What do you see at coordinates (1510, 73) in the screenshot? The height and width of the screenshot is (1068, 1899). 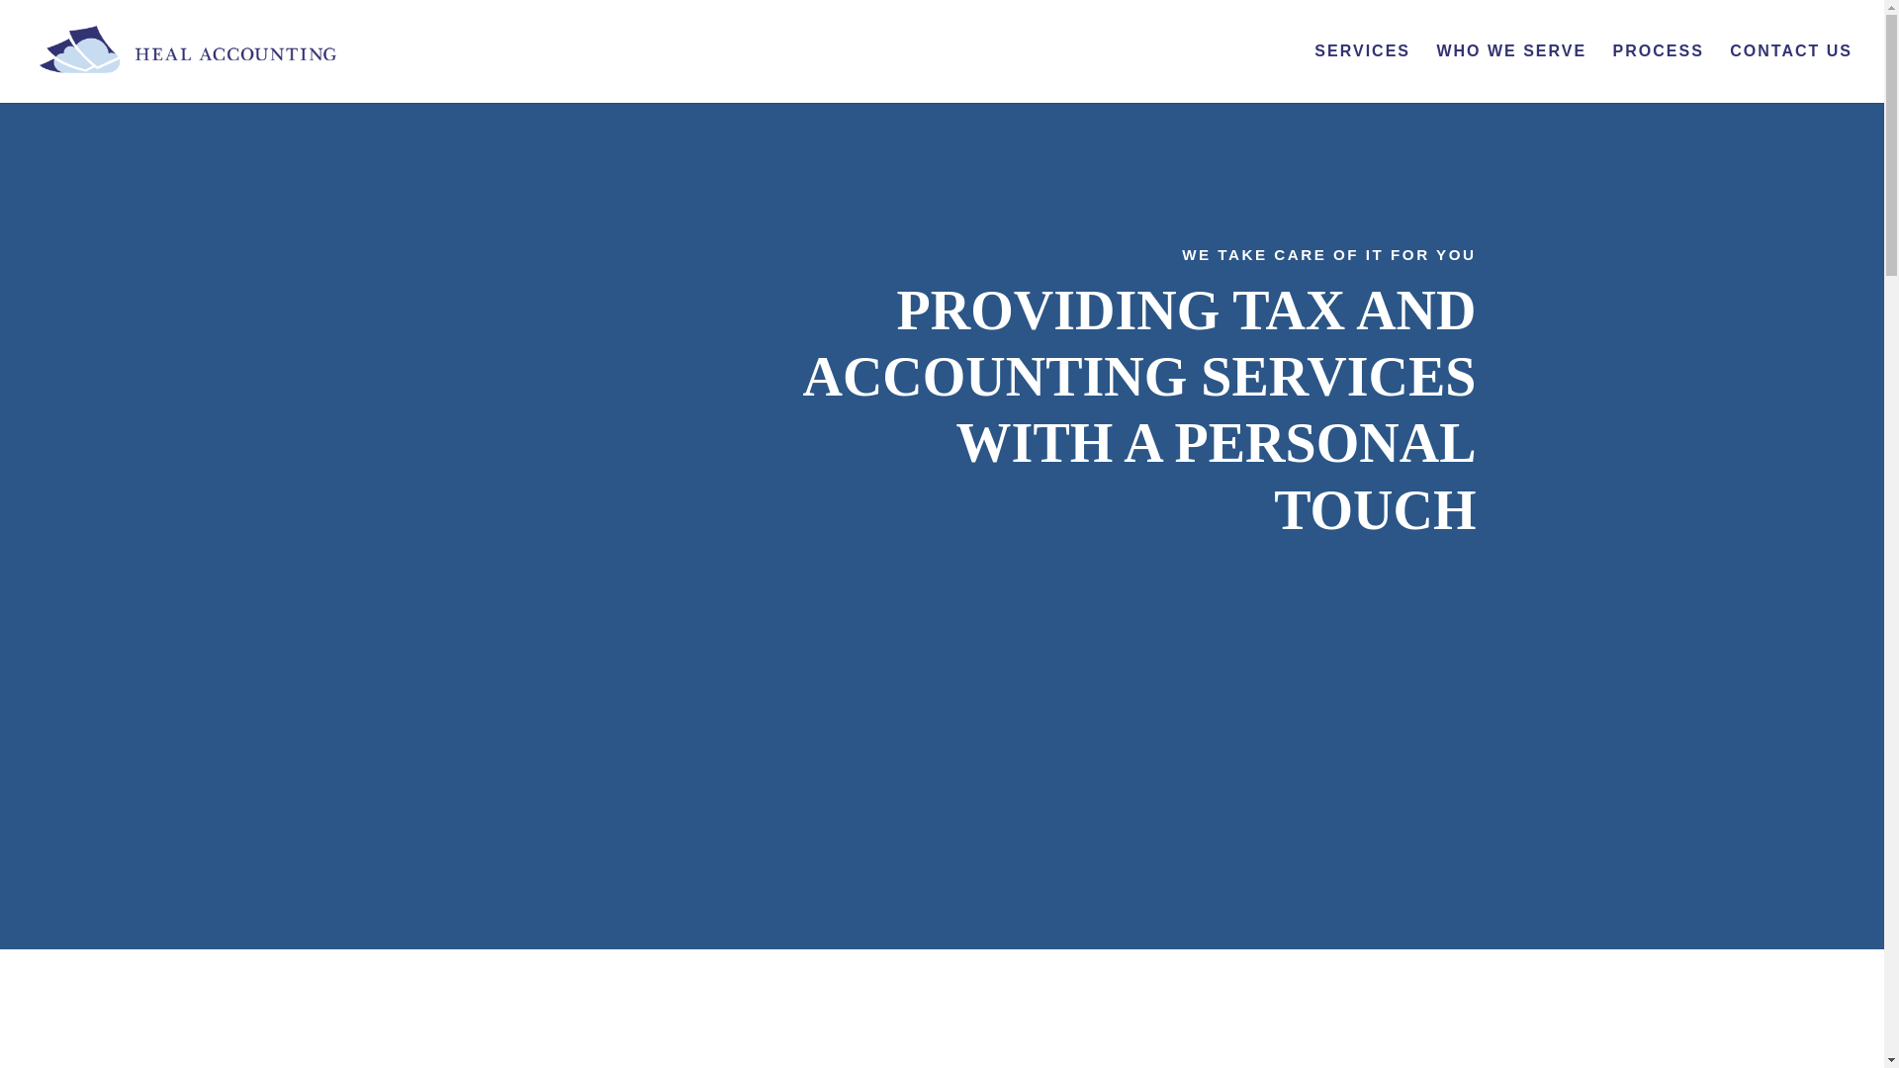 I see `WHO WE SERVE` at bounding box center [1510, 73].